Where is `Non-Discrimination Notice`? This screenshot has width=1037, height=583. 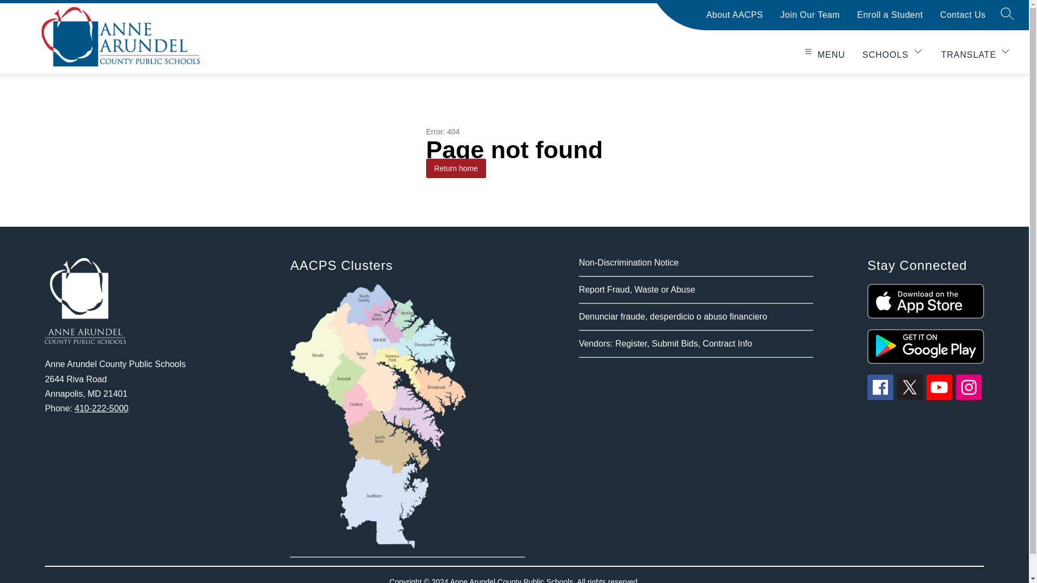
Non-Discrimination Notice is located at coordinates (629, 262).